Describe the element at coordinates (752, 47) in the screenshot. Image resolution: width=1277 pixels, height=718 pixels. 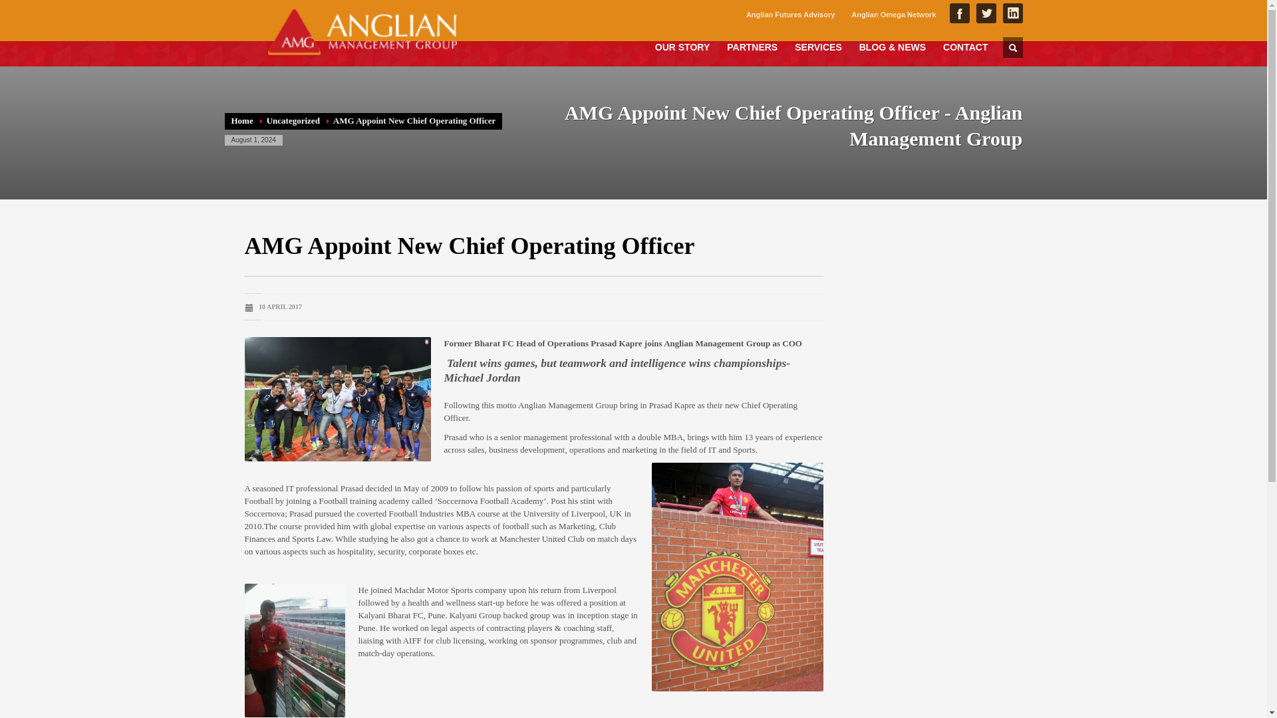
I see `PARTNERS` at that location.